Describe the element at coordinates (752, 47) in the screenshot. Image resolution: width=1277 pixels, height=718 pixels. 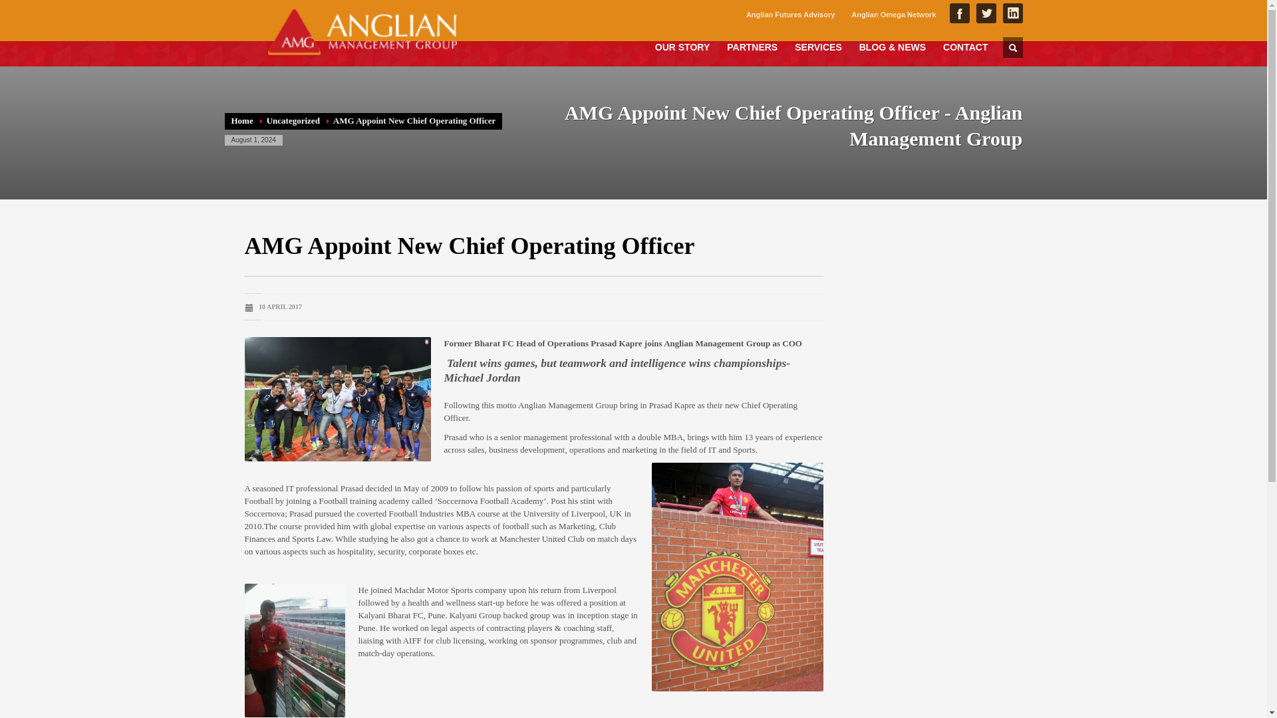
I see `PARTNERS` at that location.